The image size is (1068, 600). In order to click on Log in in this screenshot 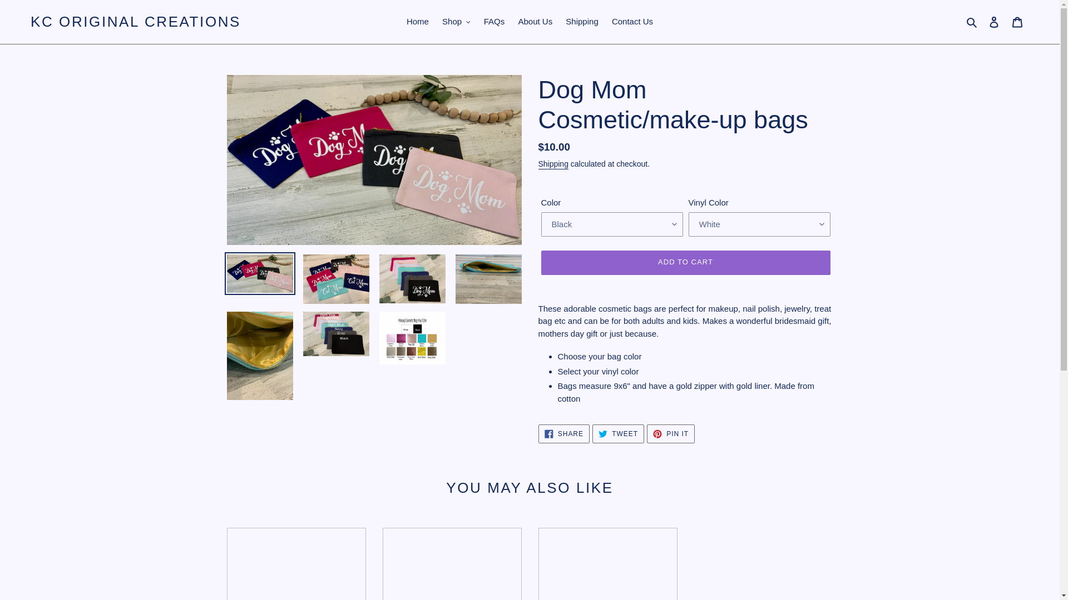, I will do `click(994, 22)`.